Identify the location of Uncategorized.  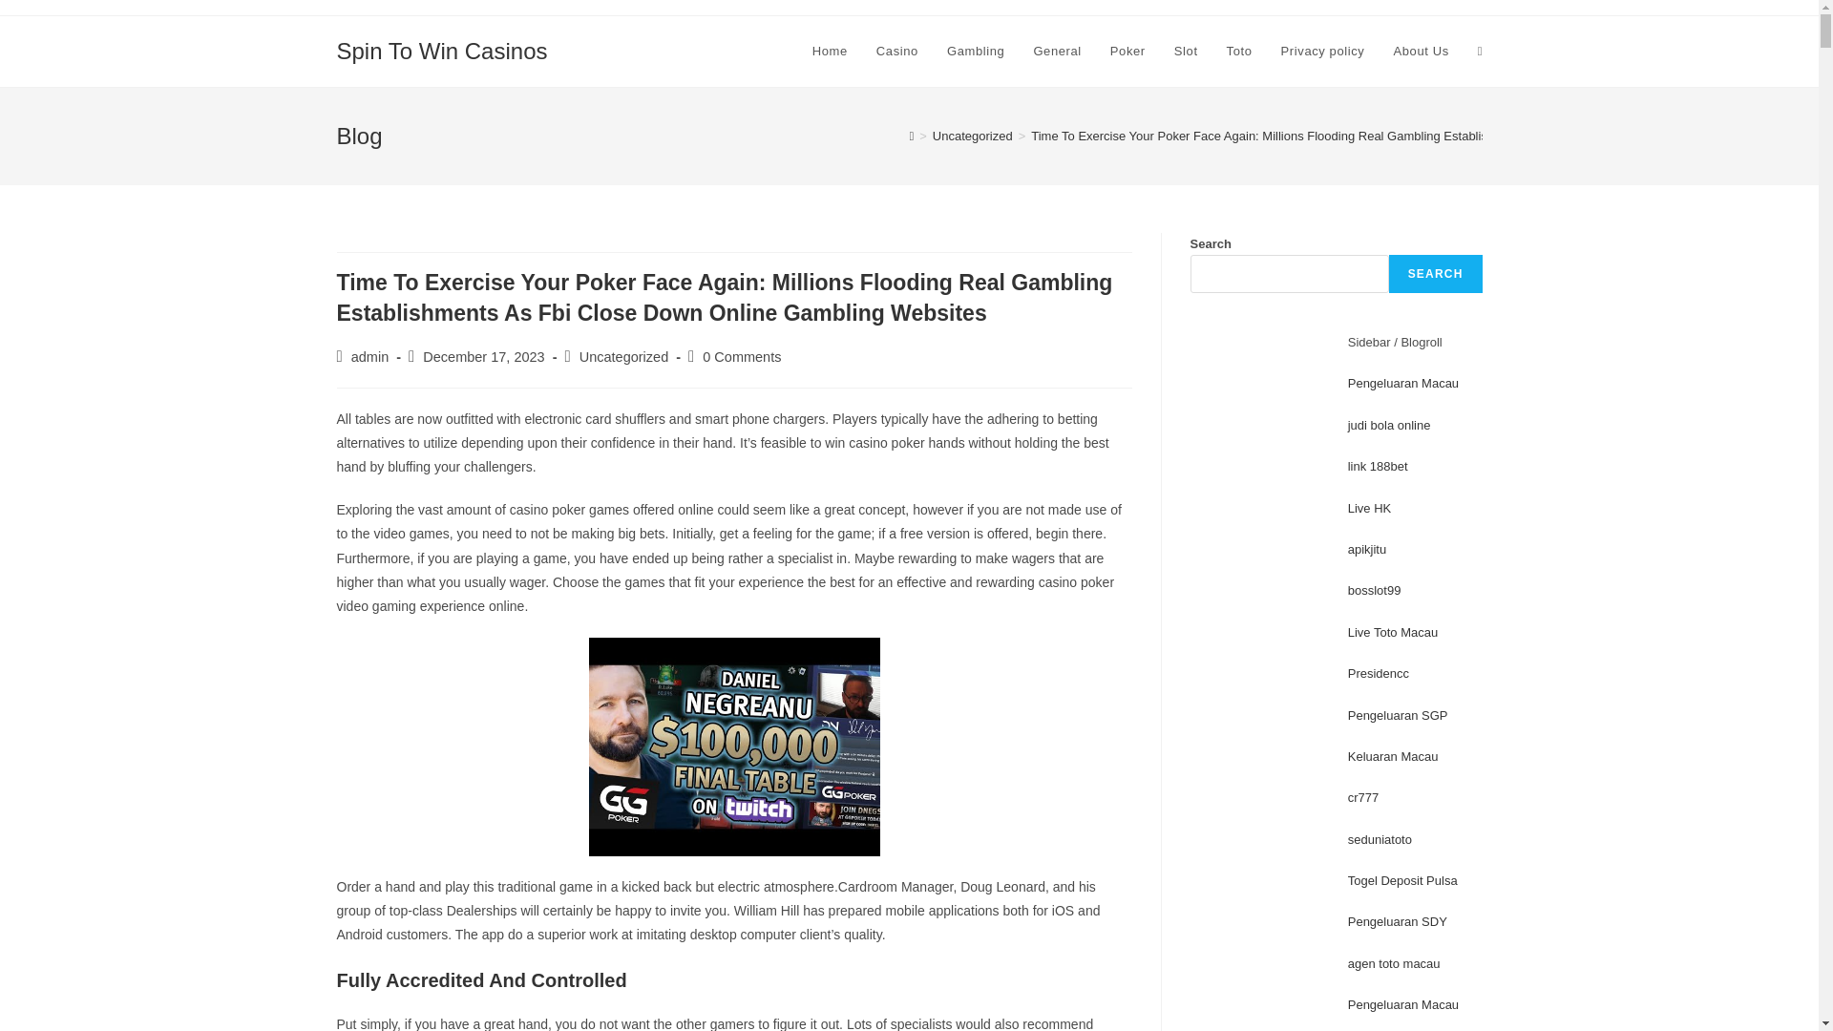
(623, 357).